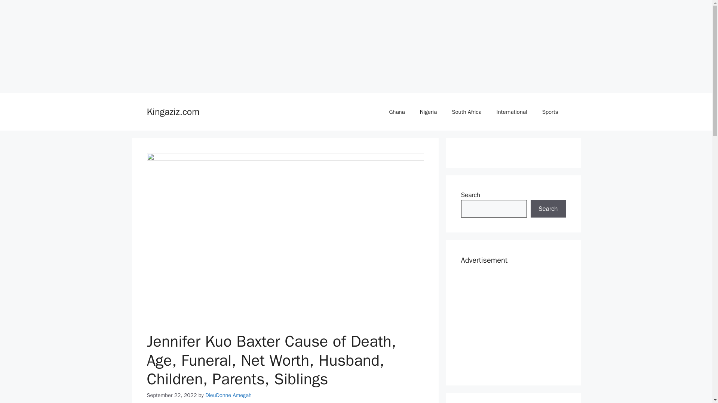 Image resolution: width=718 pixels, height=403 pixels. I want to click on Kingaziz.com, so click(173, 112).